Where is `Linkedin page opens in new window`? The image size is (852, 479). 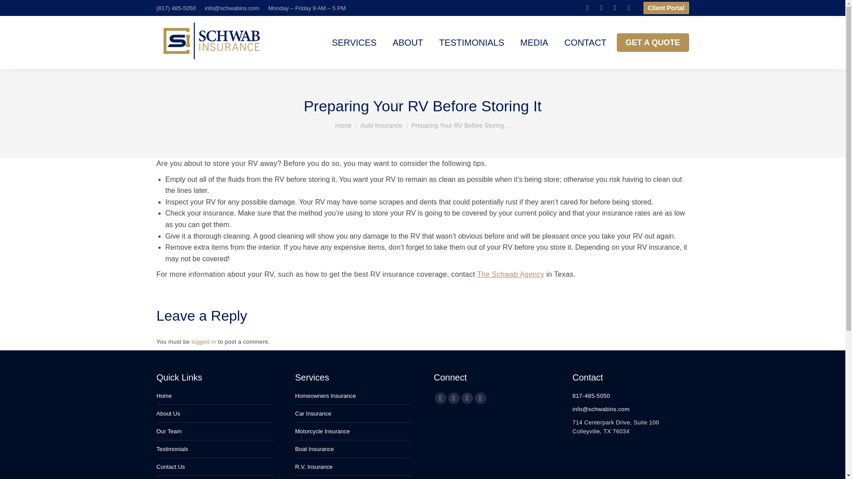
Linkedin page opens in new window is located at coordinates (601, 8).